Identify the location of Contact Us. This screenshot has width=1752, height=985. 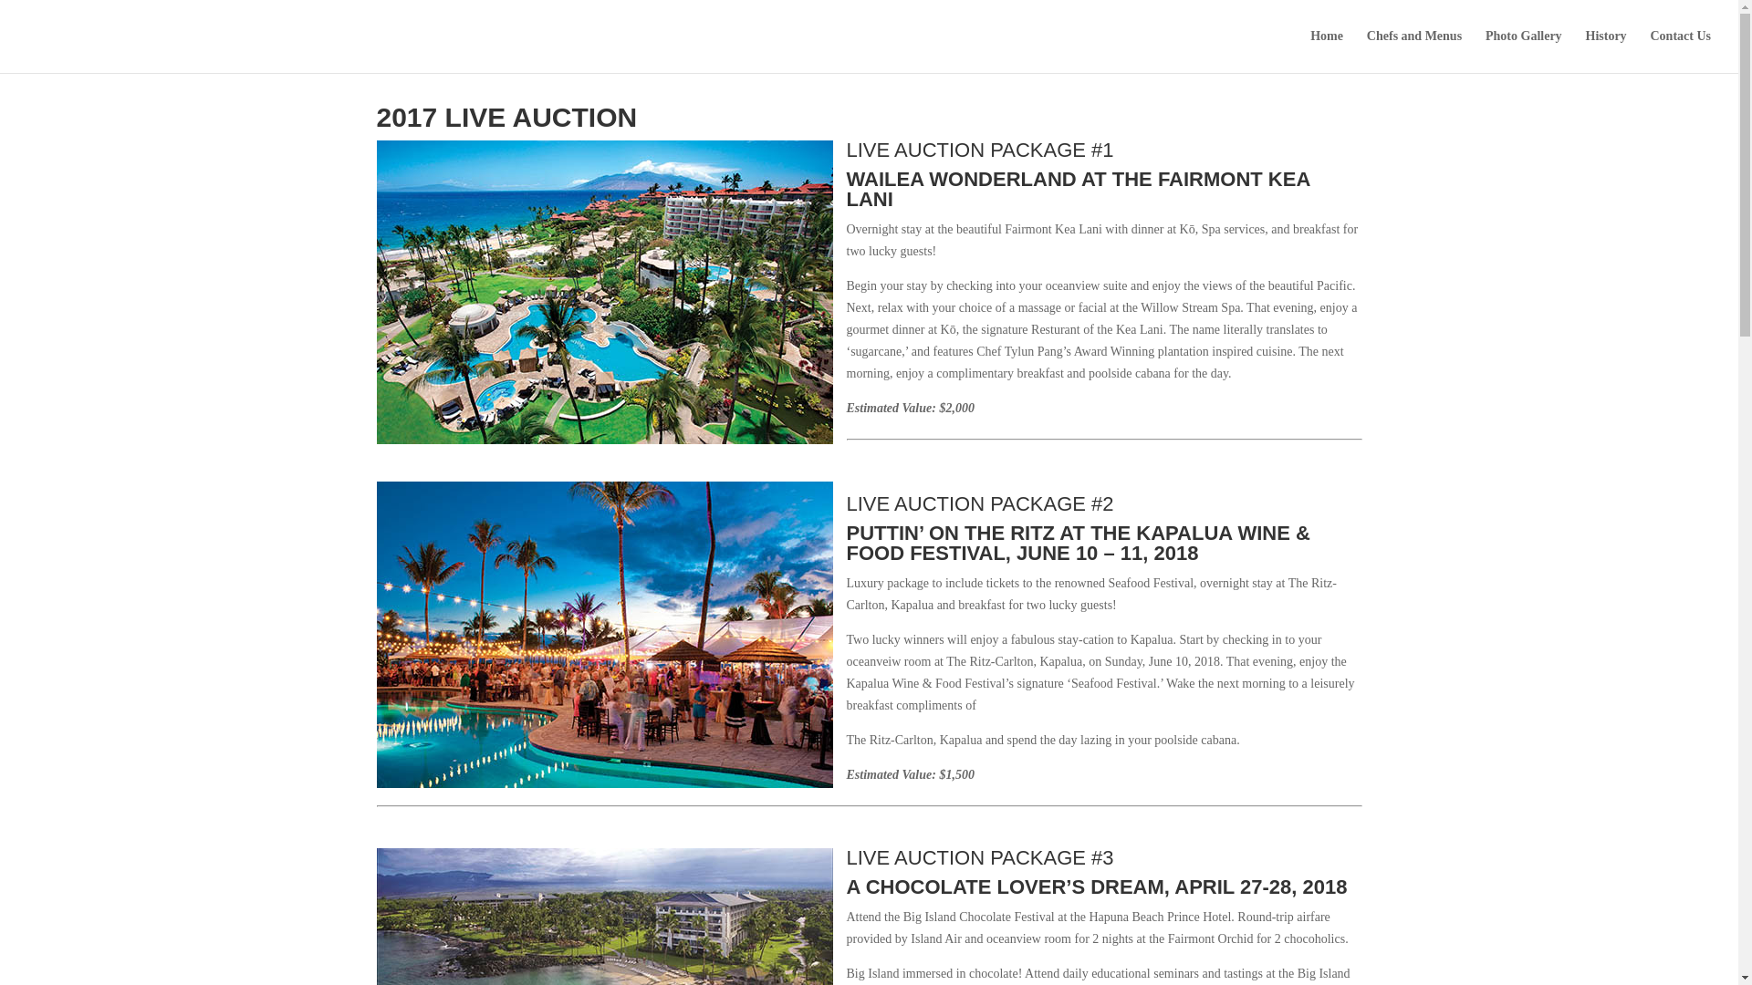
(1681, 51).